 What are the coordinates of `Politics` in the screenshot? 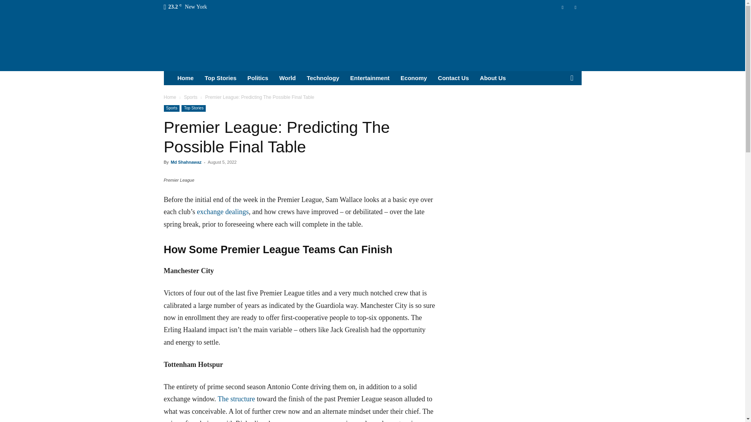 It's located at (258, 78).